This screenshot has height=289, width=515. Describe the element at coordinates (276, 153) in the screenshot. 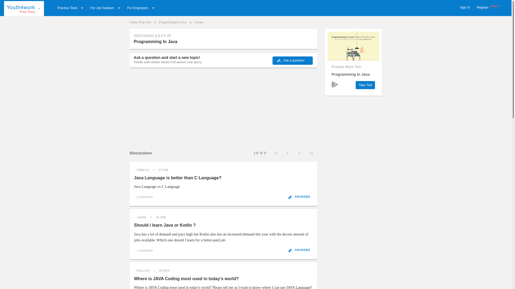

I see `First` at that location.